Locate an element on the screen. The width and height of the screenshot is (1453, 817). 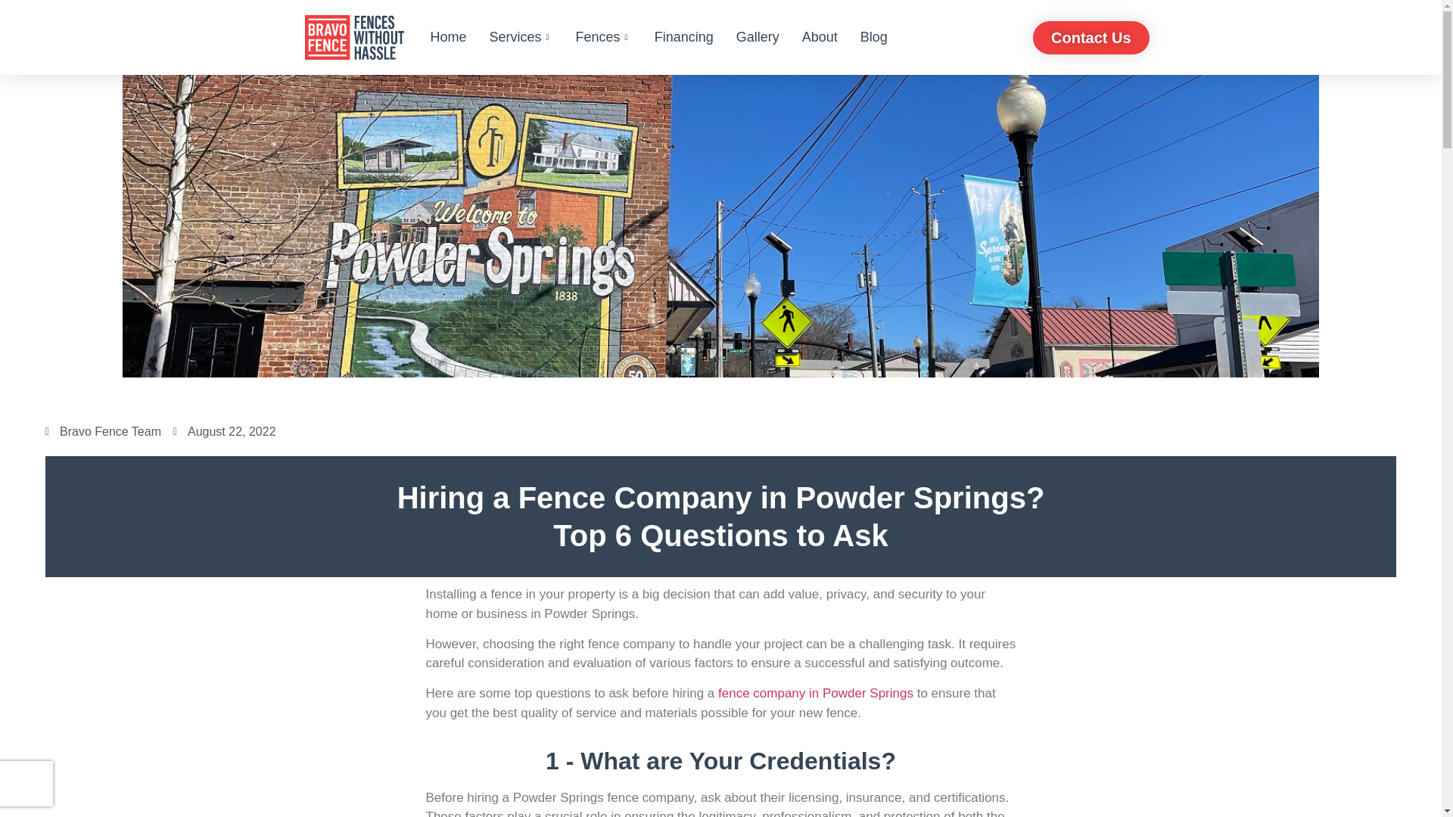
reCAPTCHA is located at coordinates (26, 783).